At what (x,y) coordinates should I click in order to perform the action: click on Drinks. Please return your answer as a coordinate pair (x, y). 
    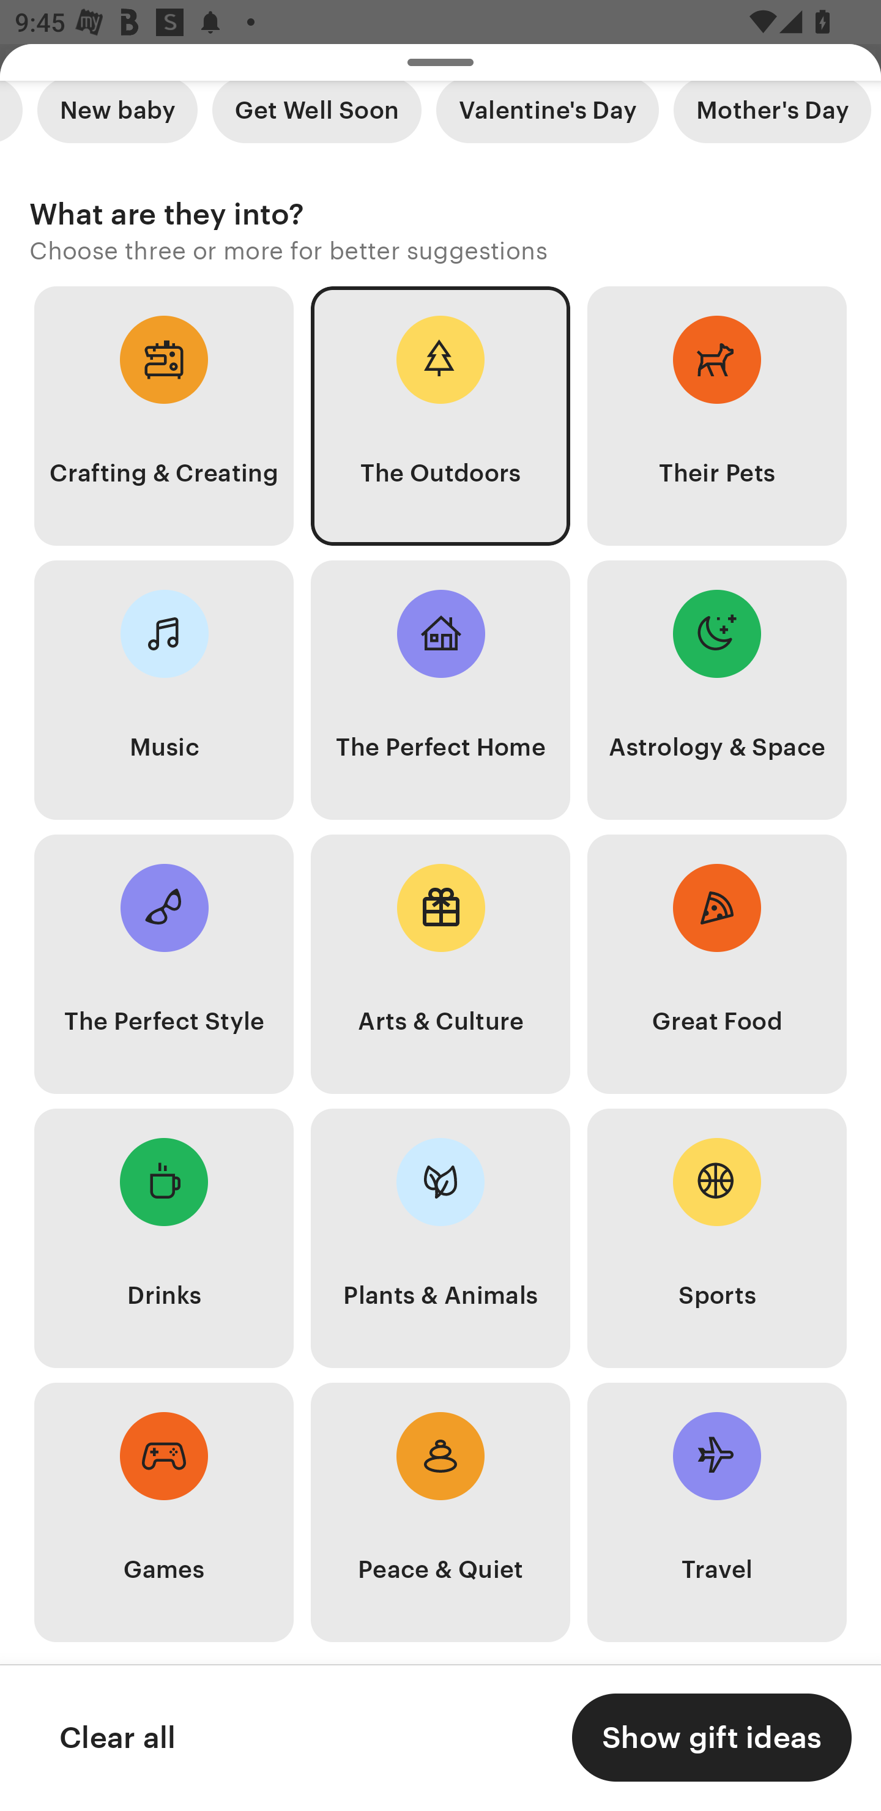
    Looking at the image, I should click on (164, 1237).